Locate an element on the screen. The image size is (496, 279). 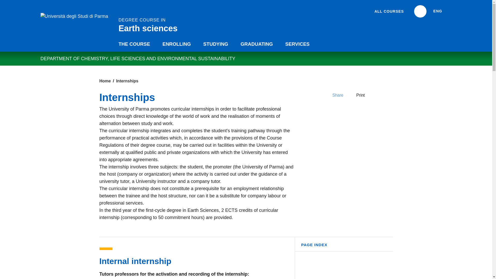
ENROLLING is located at coordinates (176, 44).